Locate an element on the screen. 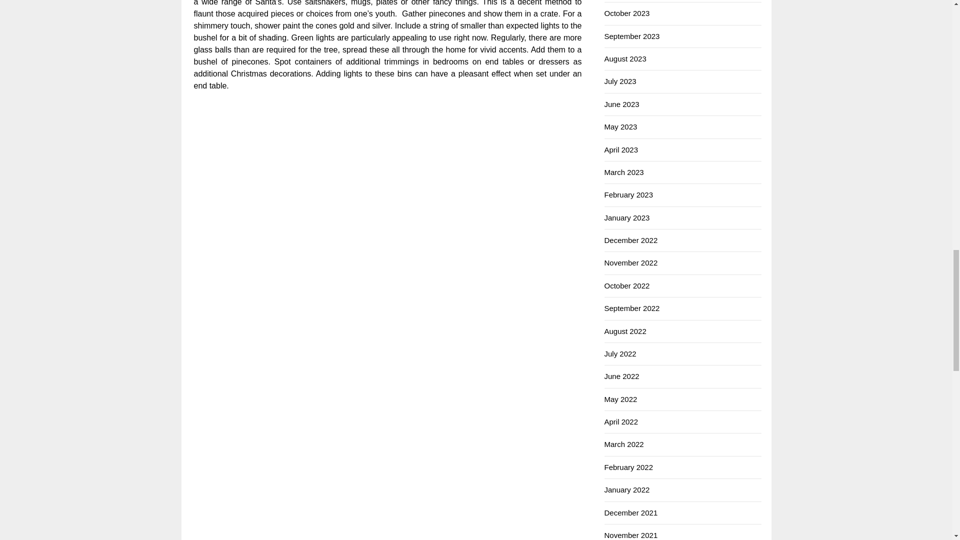  April 2023 is located at coordinates (621, 149).